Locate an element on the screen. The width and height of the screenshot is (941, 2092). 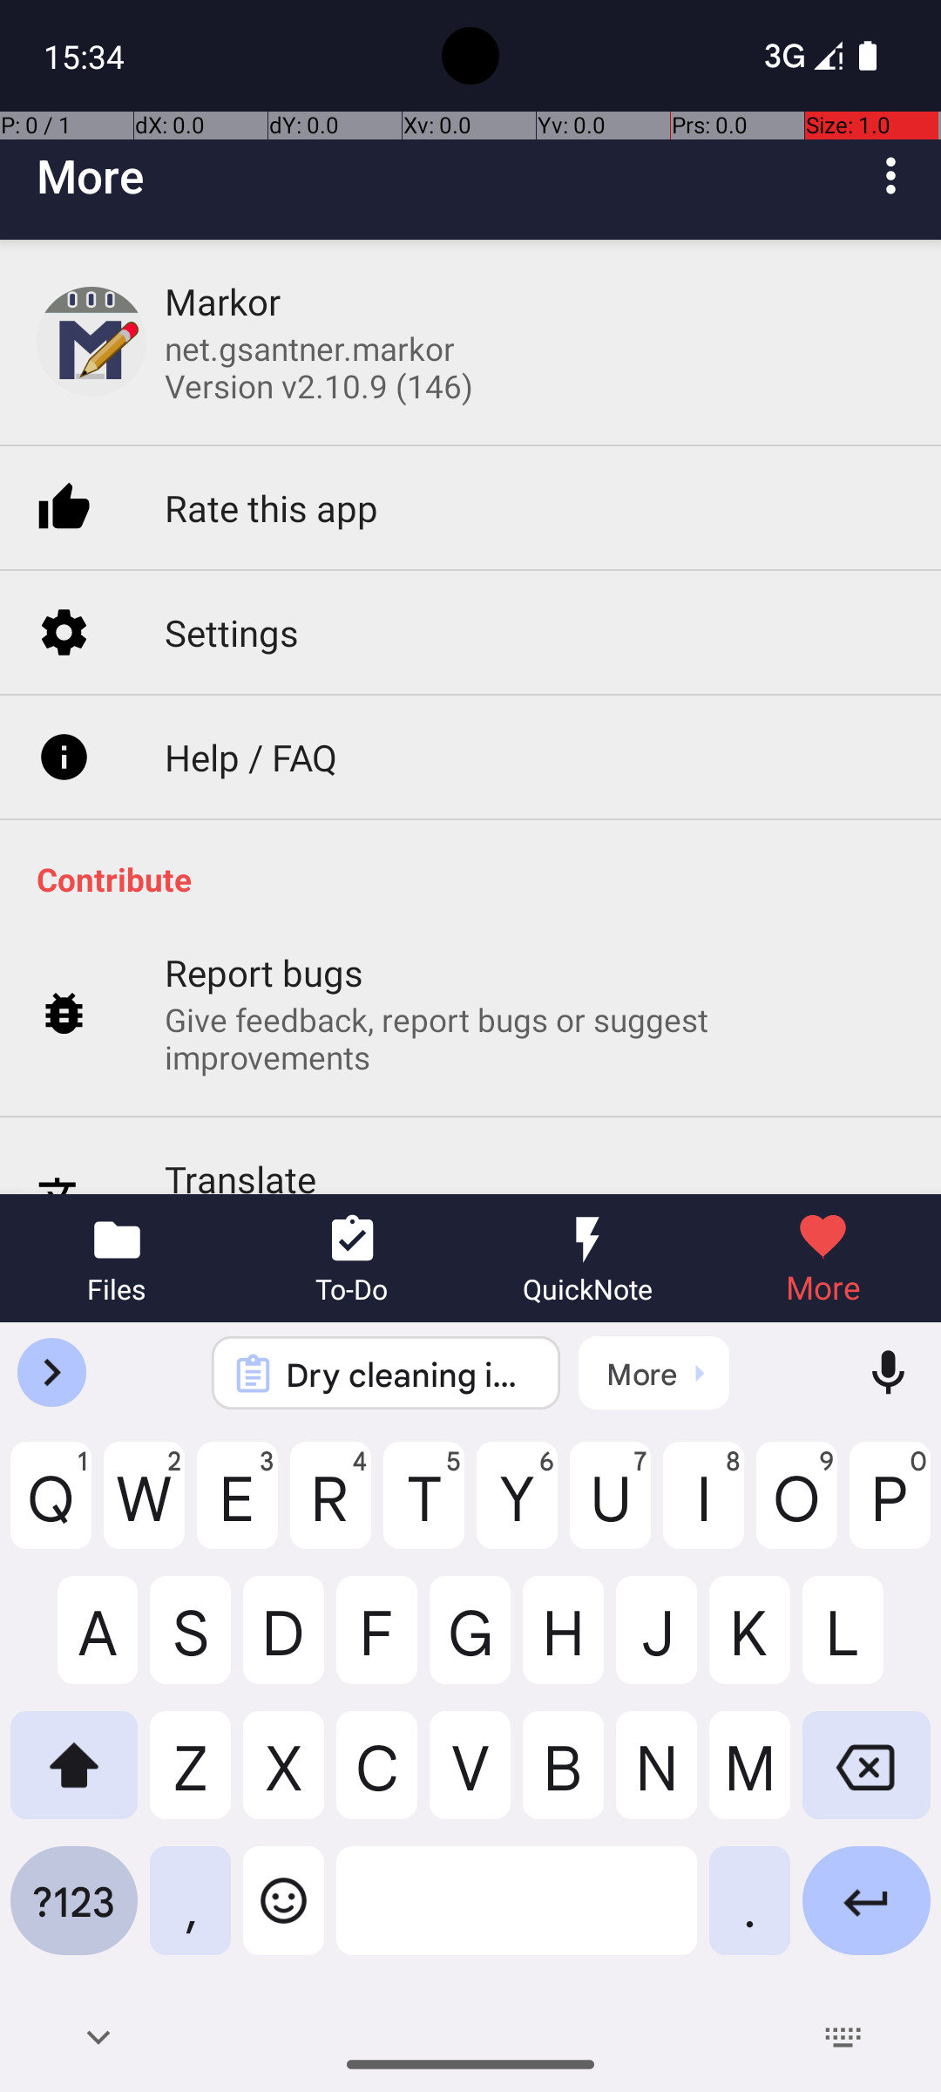
Translate is located at coordinates (240, 1174).